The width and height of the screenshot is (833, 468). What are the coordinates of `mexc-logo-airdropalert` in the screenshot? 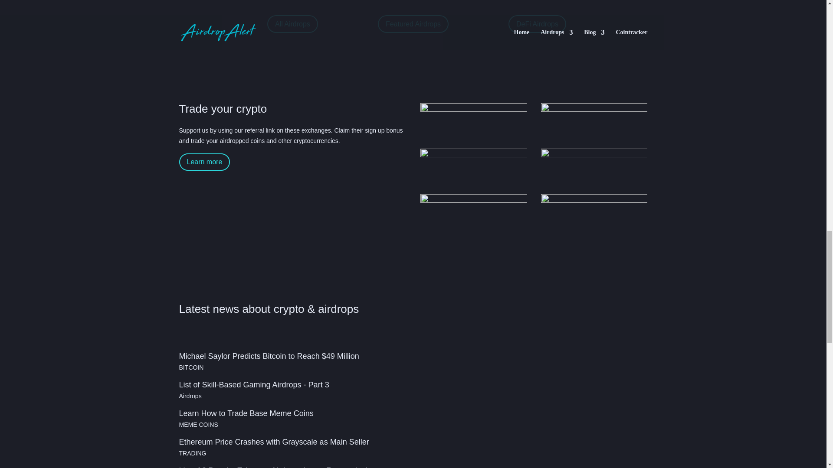 It's located at (594, 213).